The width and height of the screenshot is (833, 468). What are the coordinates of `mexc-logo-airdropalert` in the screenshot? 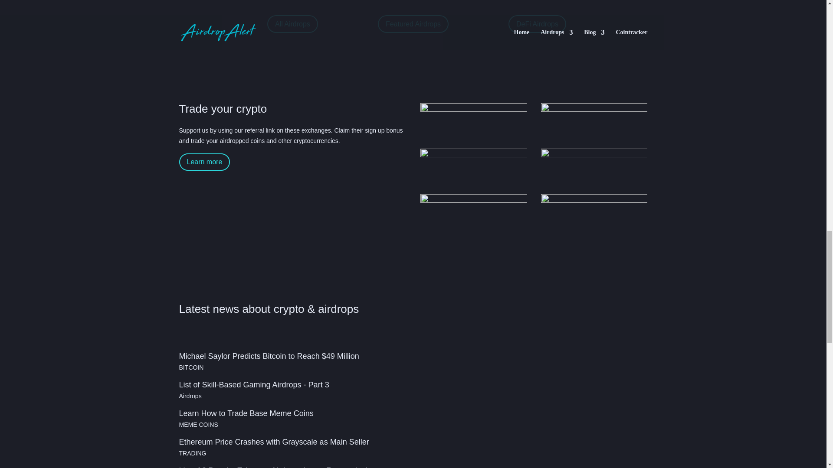 It's located at (594, 213).